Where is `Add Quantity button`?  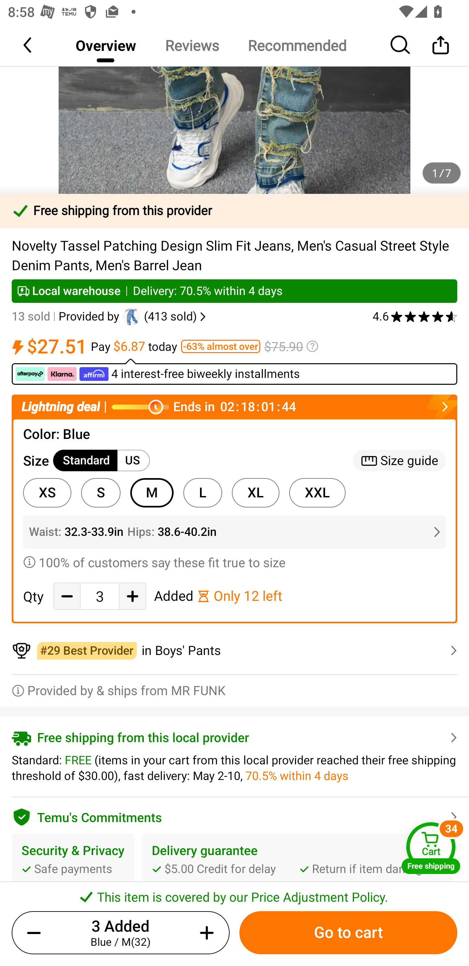 Add Quantity button is located at coordinates (132, 596).